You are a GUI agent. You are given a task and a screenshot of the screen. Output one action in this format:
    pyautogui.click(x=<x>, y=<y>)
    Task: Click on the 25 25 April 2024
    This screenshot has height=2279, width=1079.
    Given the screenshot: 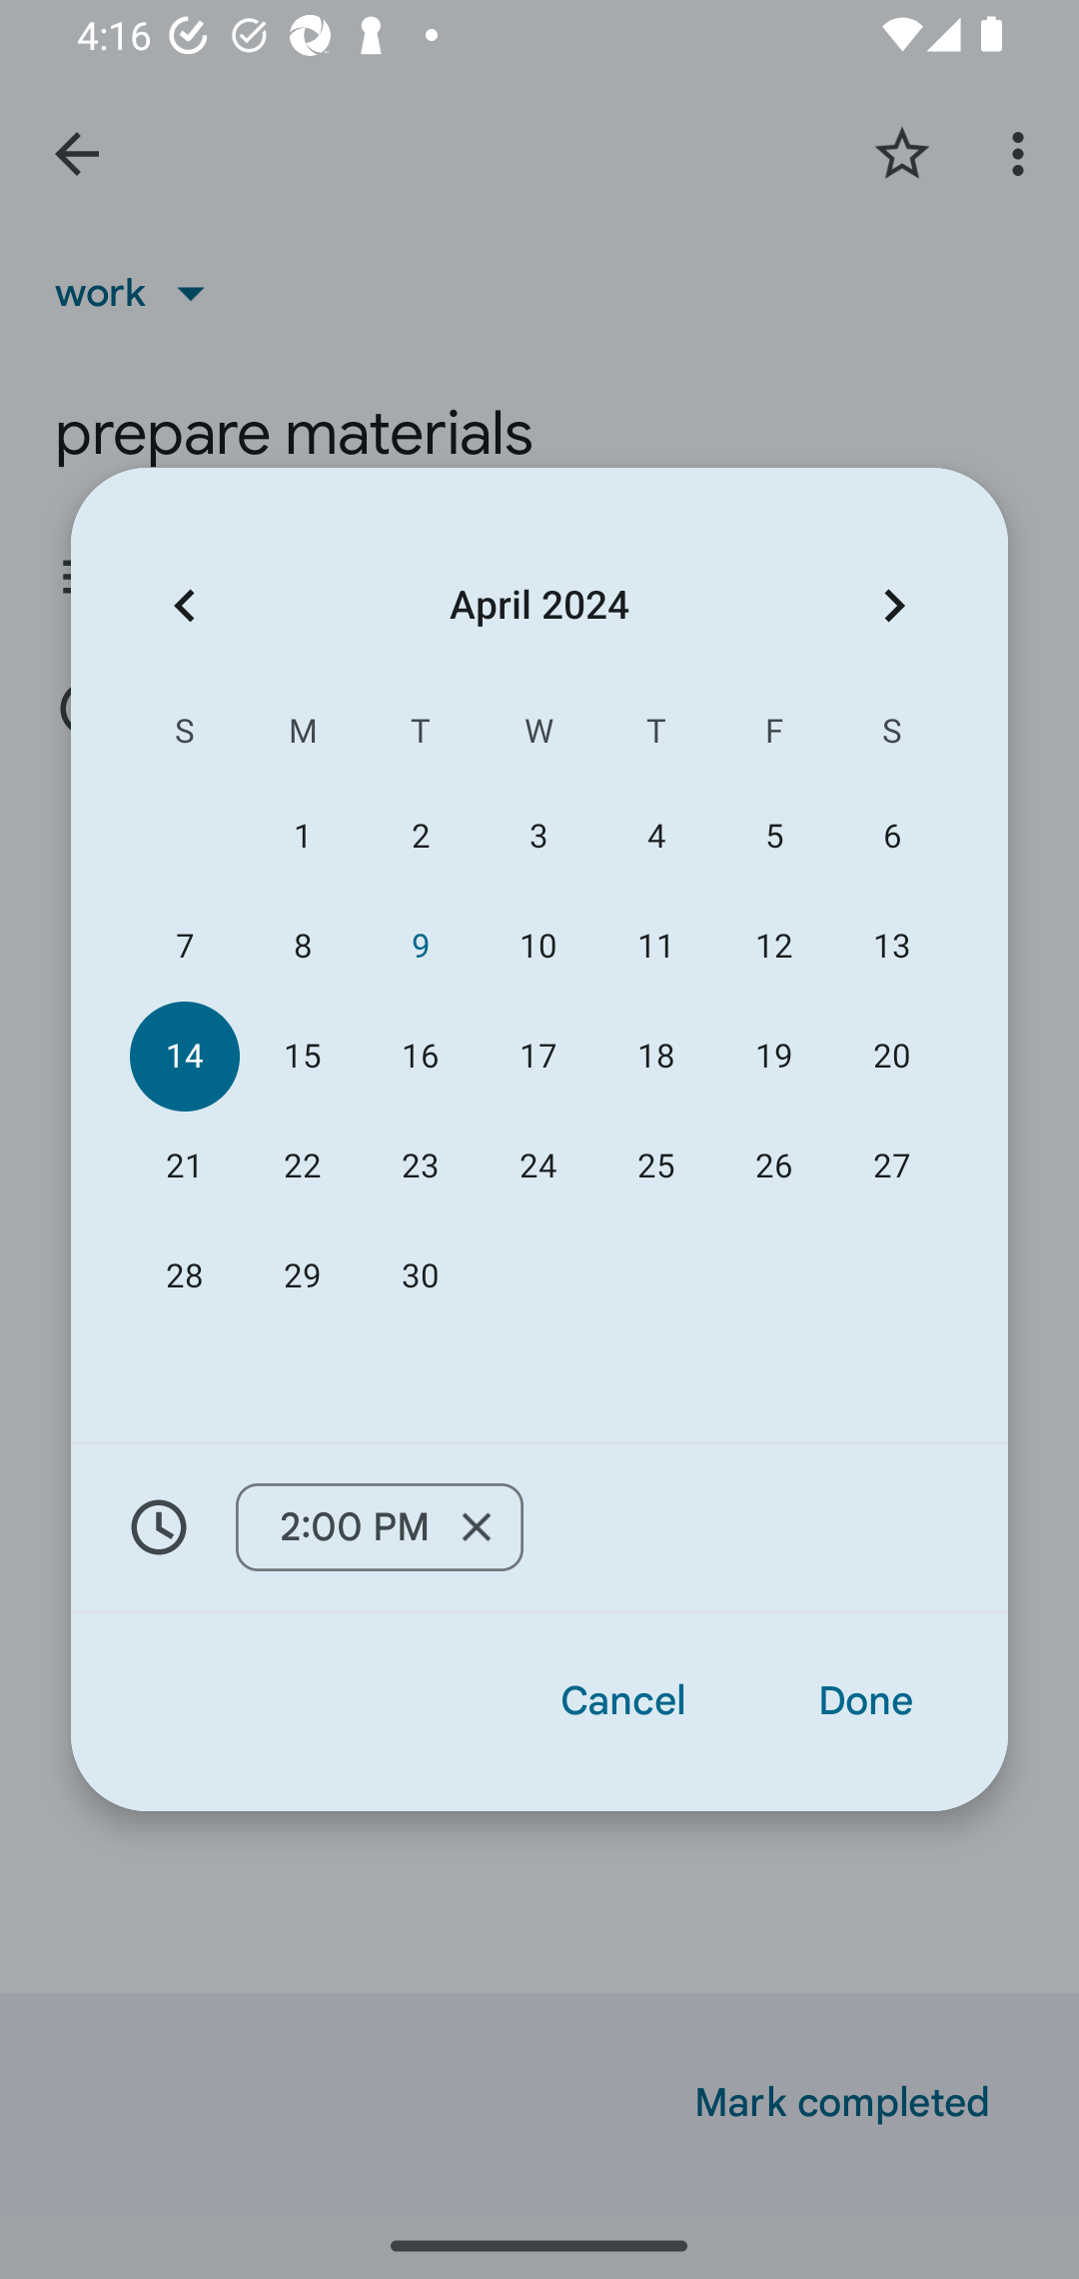 What is the action you would take?
    pyautogui.click(x=656, y=1166)
    